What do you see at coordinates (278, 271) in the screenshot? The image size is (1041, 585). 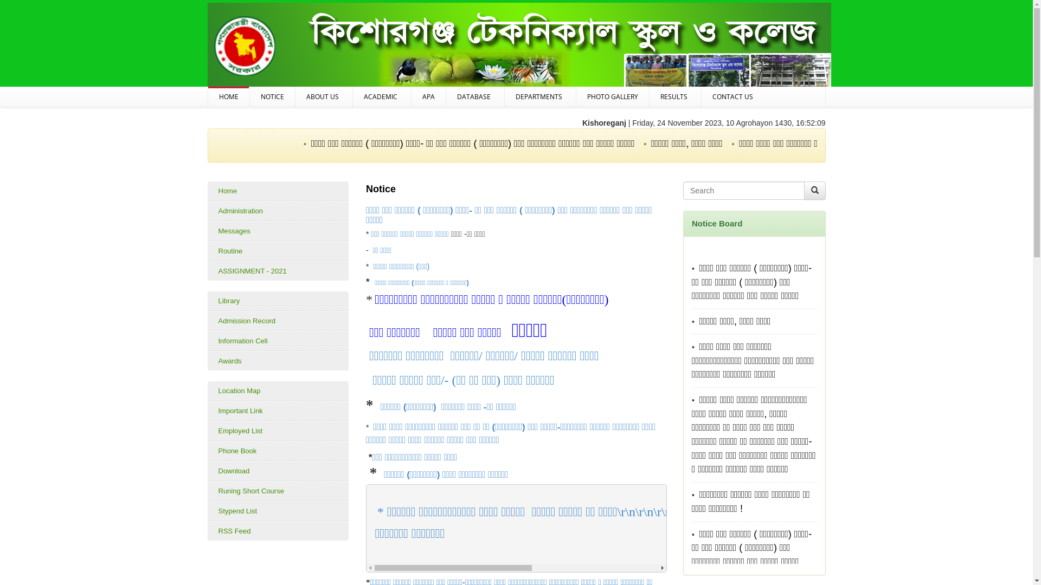 I see `ASSIGNMENT - 2021` at bounding box center [278, 271].